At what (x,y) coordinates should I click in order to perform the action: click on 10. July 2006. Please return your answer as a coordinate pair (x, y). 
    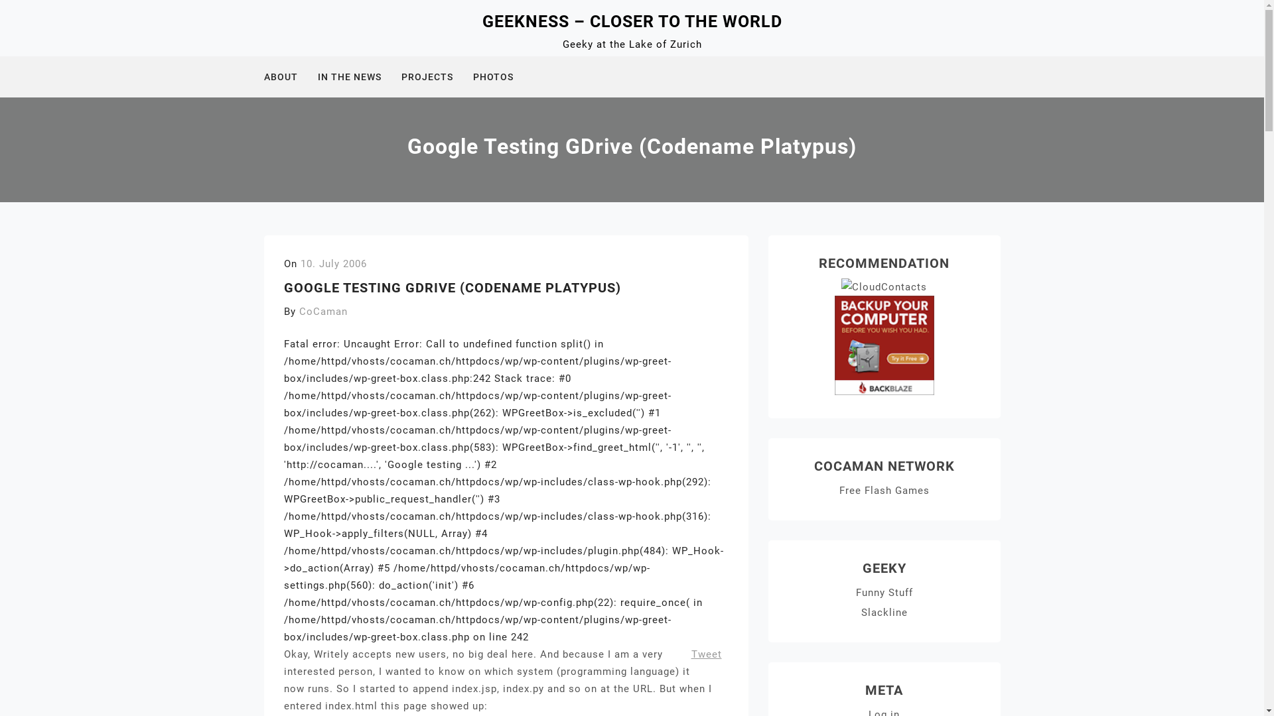
    Looking at the image, I should click on (333, 264).